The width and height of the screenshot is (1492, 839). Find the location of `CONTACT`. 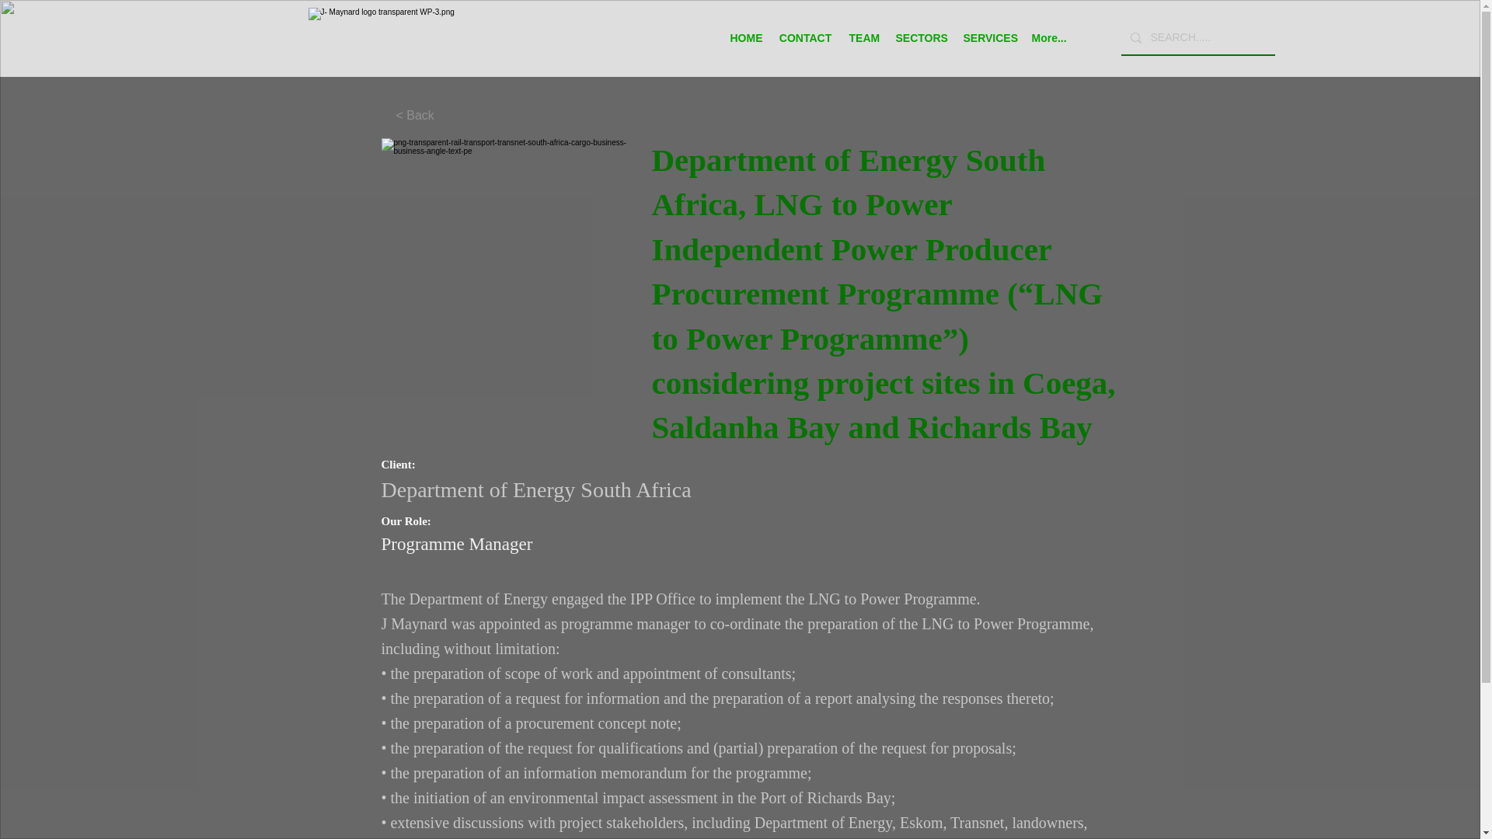

CONTACT is located at coordinates (806, 38).